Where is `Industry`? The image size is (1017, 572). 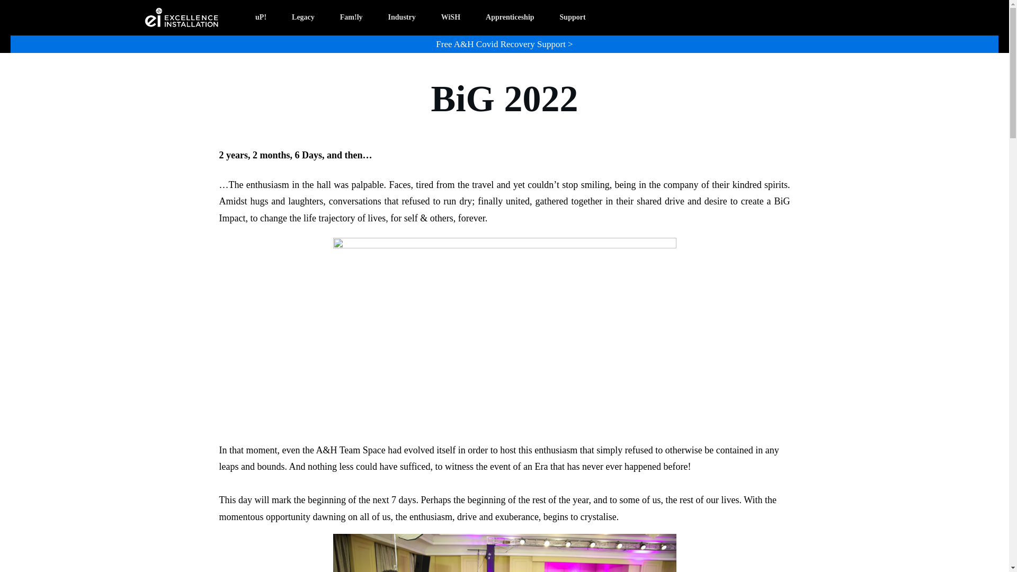 Industry is located at coordinates (402, 18).